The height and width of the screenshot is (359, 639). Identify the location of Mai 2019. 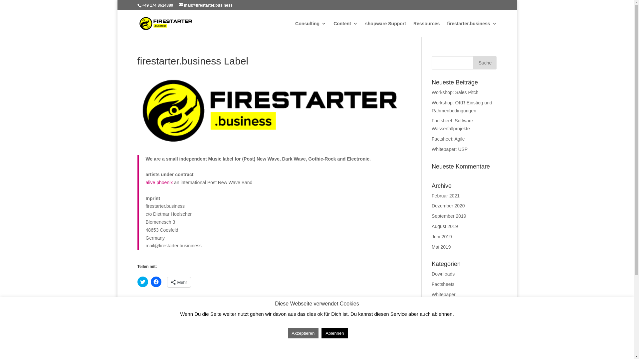
(441, 247).